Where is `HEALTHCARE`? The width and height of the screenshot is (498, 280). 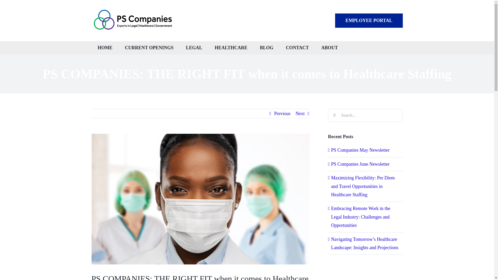
HEALTHCARE is located at coordinates (231, 48).